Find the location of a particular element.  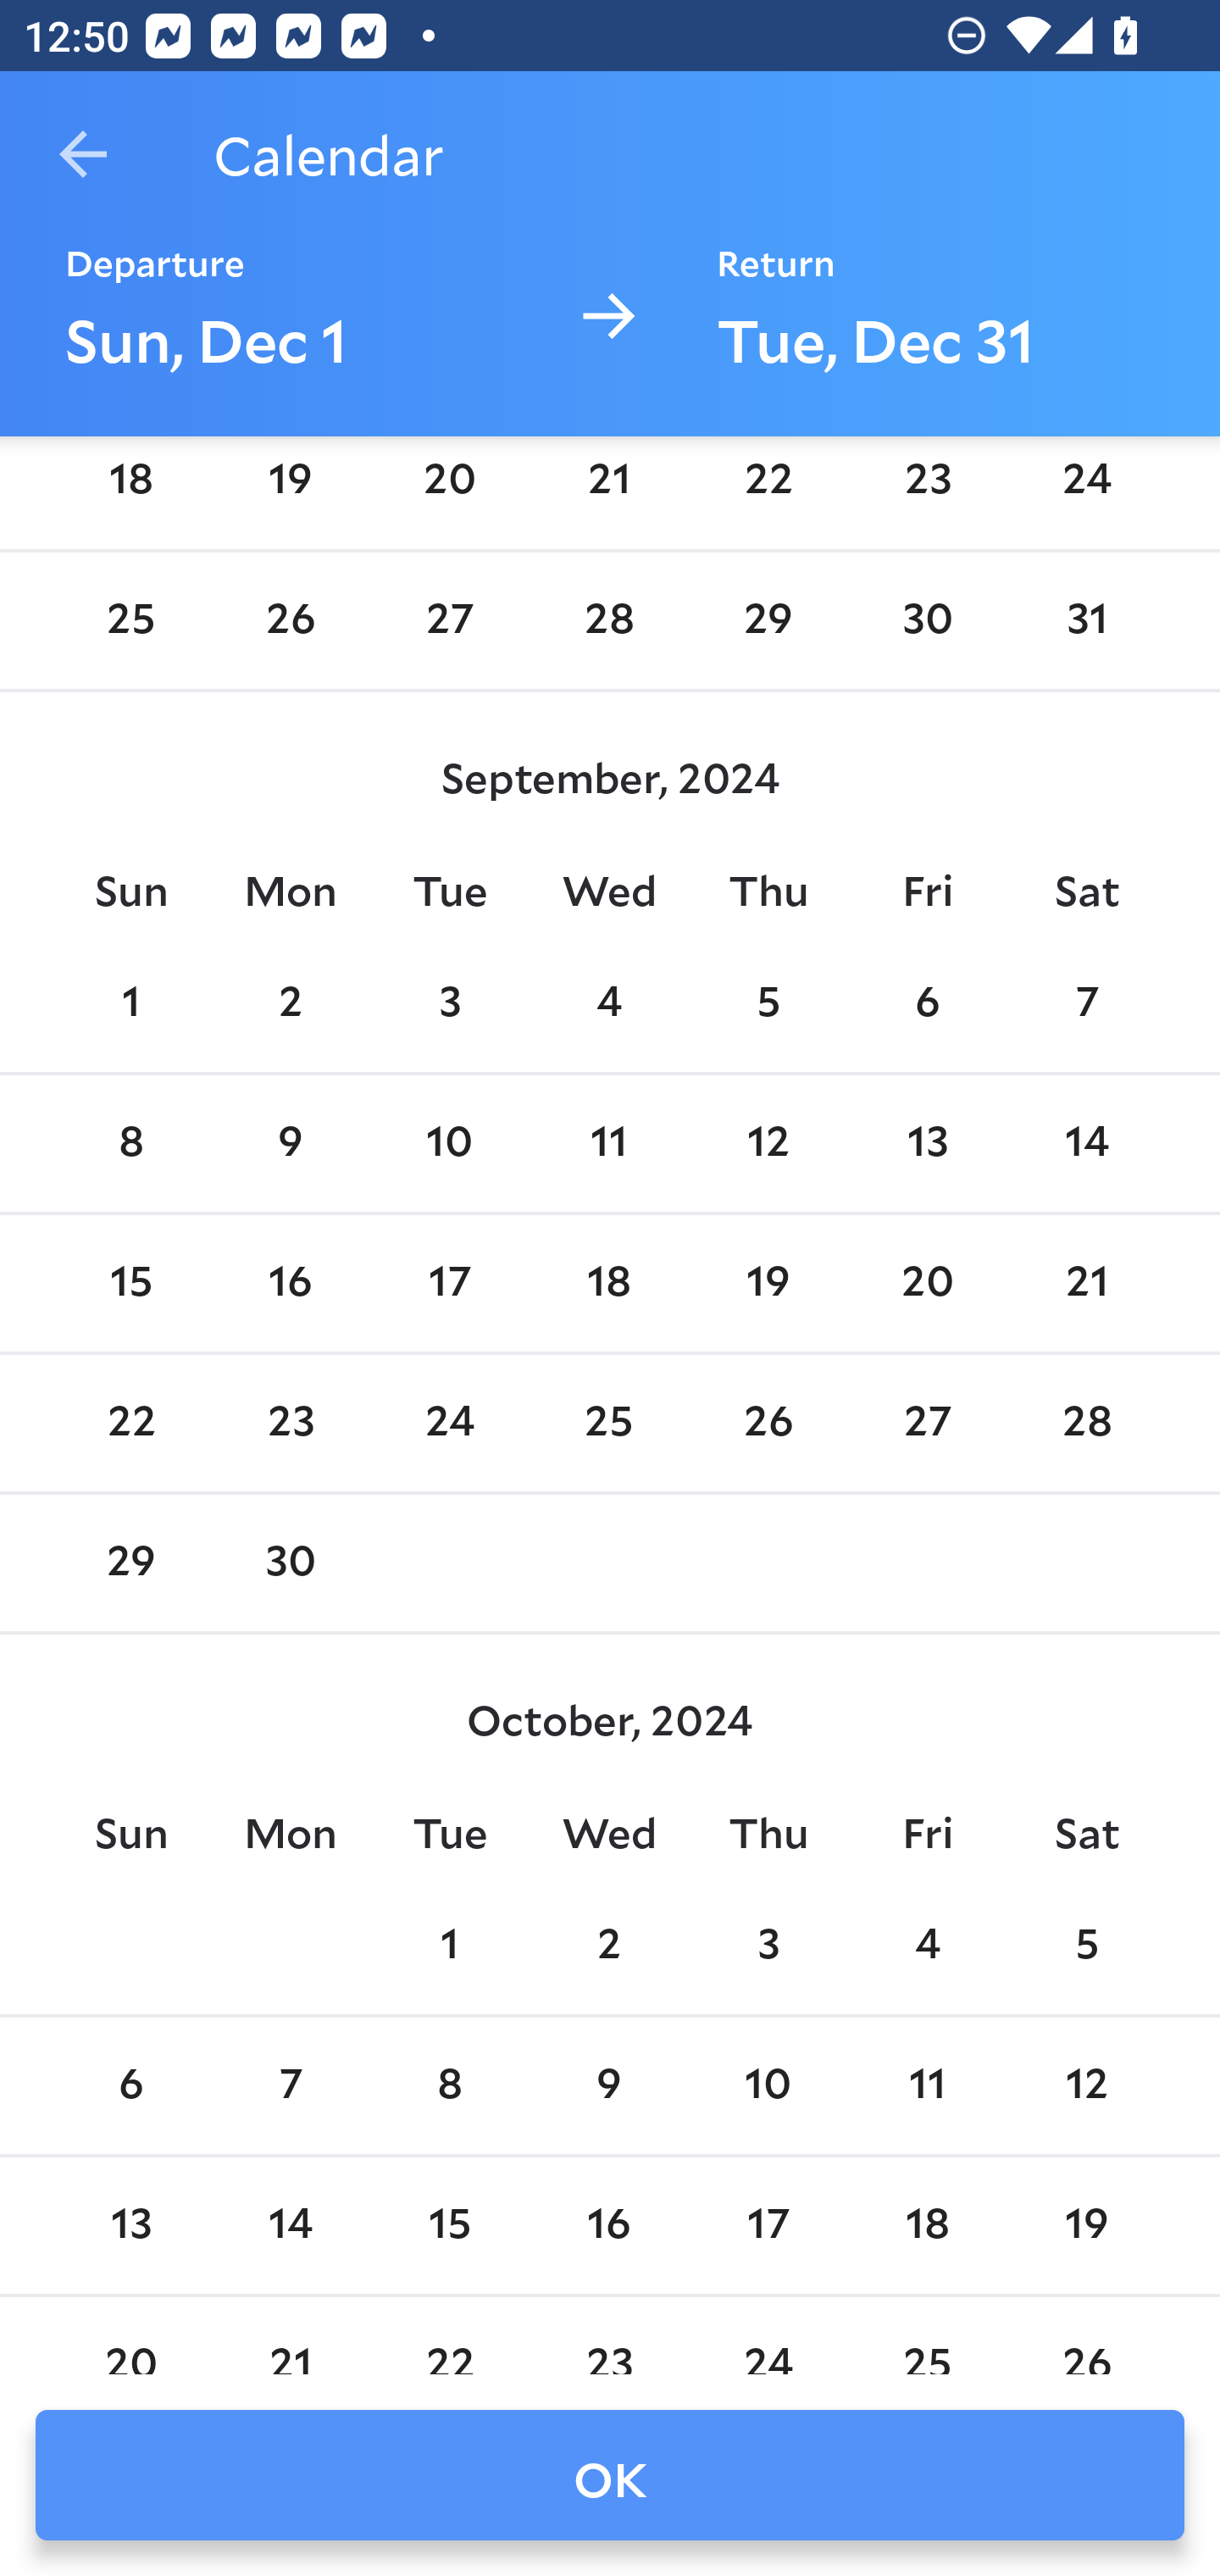

23 is located at coordinates (291, 1424).